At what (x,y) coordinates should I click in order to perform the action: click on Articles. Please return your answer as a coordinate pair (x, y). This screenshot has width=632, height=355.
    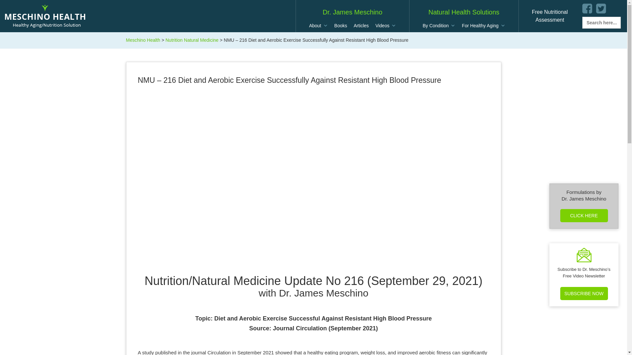
    Looking at the image, I should click on (361, 26).